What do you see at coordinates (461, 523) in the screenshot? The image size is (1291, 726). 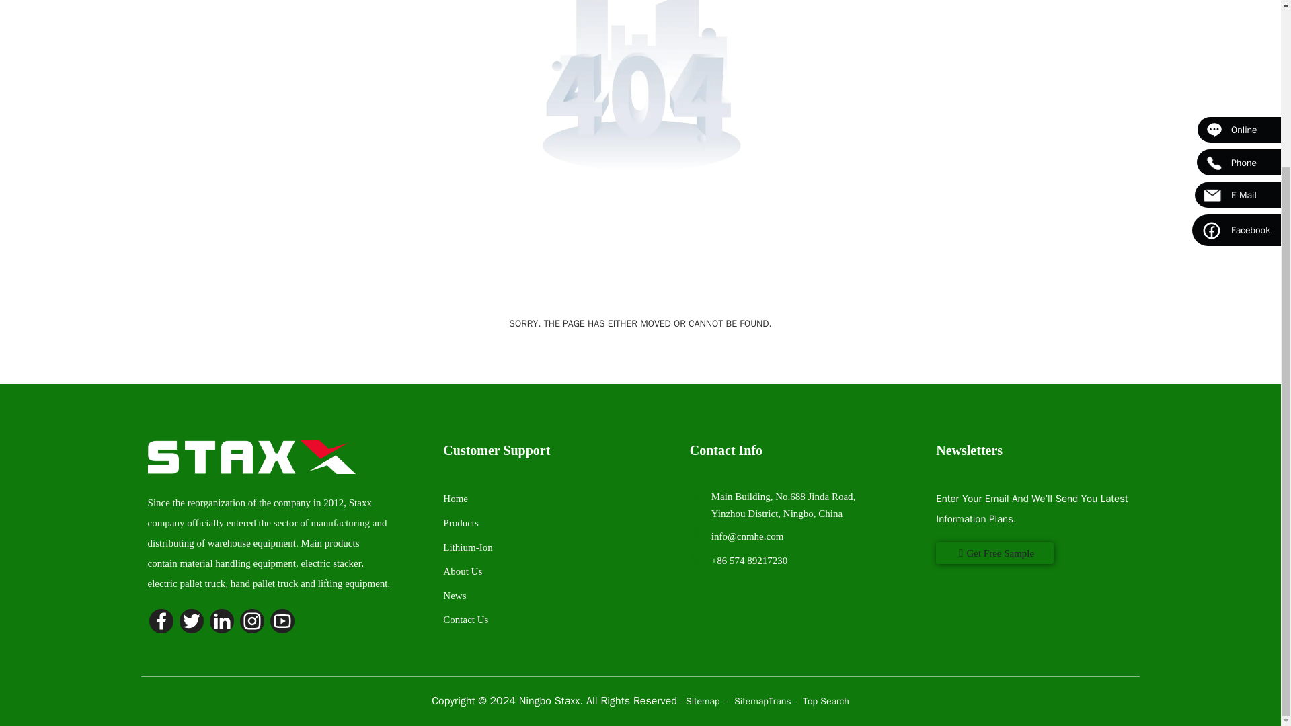 I see `Products` at bounding box center [461, 523].